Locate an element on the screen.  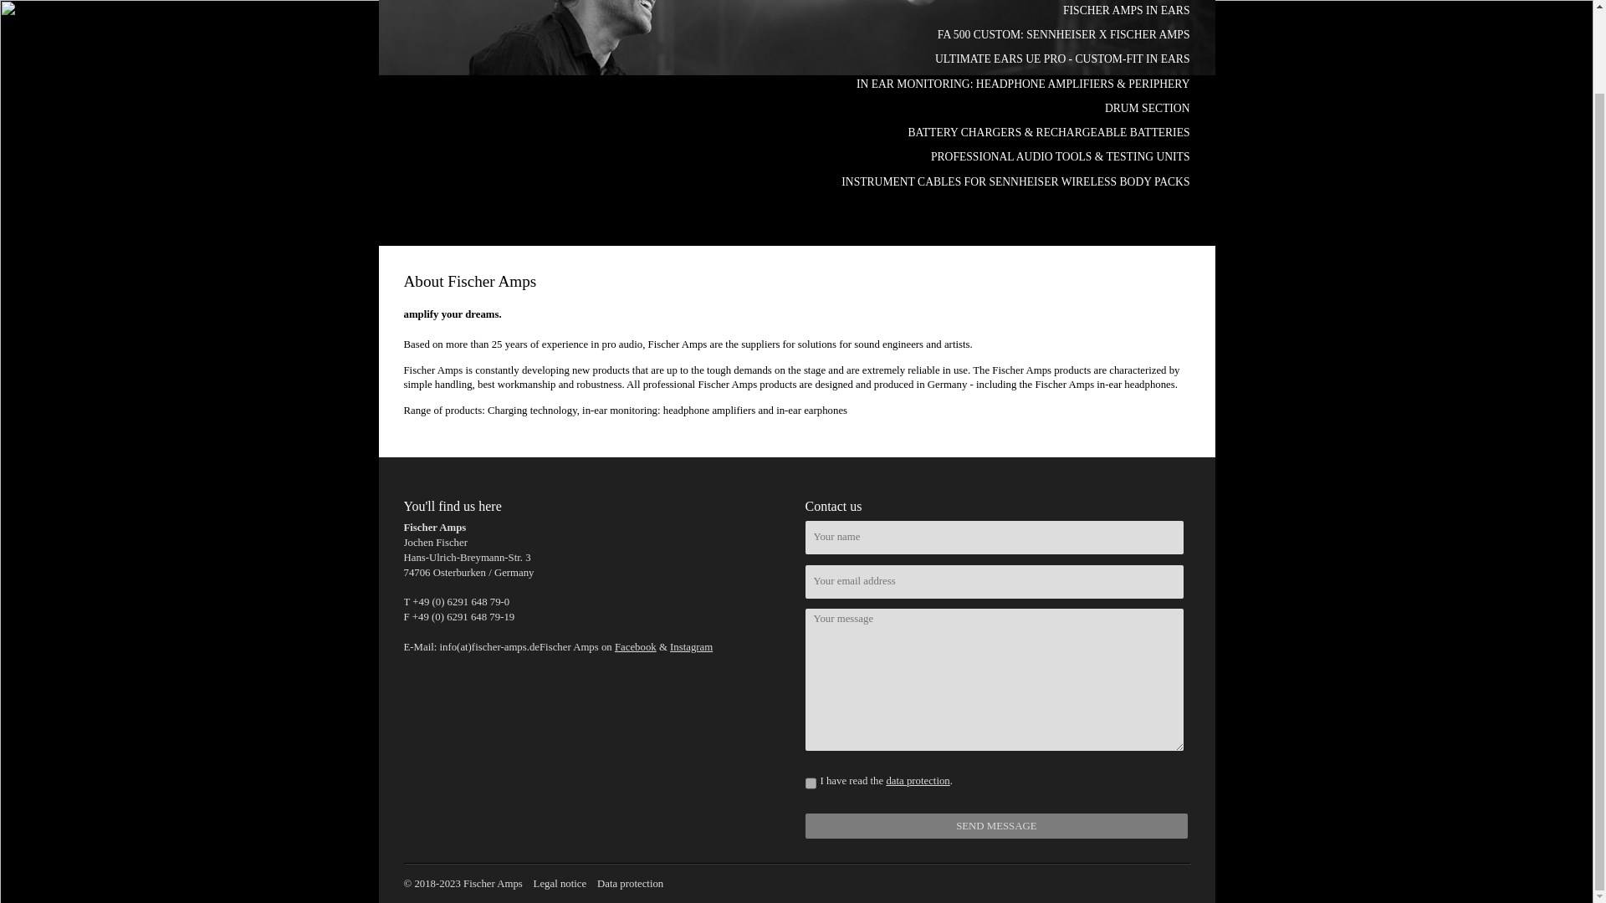
FISCHER AMPS - amplifiy your dreams. is located at coordinates (496, 252).